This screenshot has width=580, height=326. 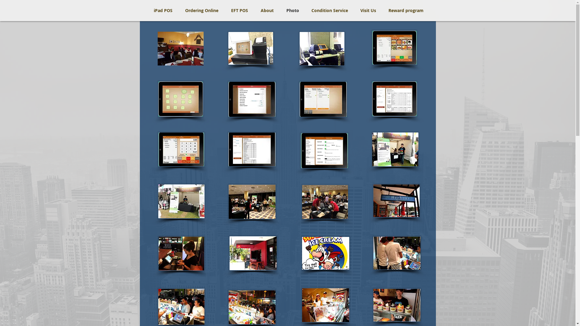 I want to click on 16.jpg, so click(x=253, y=253).